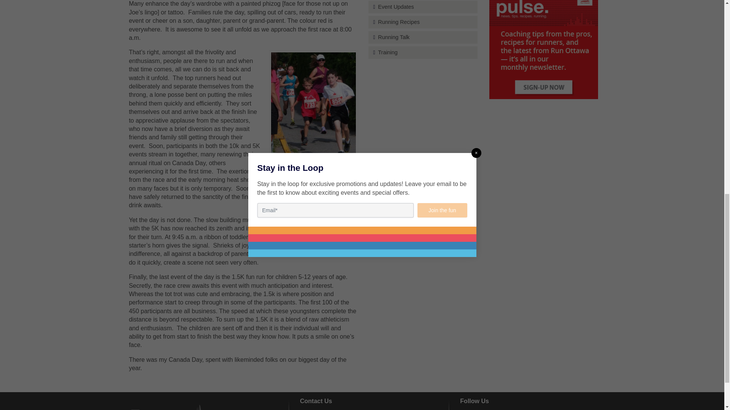  I want to click on Sign-up for the Pulse, so click(543, 49).